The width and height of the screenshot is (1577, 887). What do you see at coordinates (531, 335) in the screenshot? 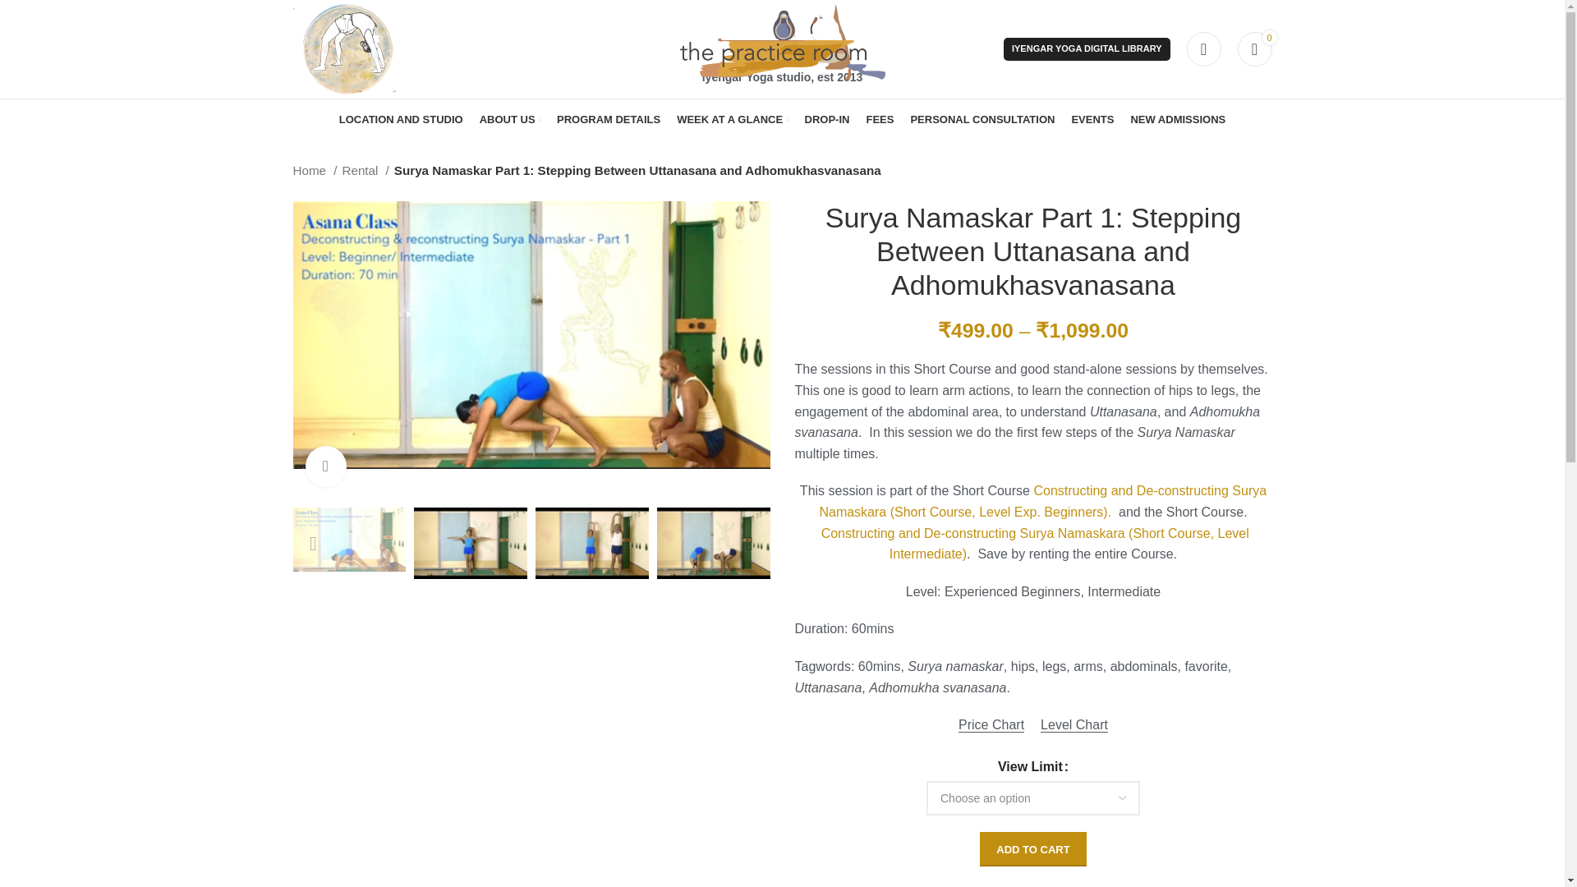
I see `Screenshot 2021-01-10 at 2.06.31 PM` at bounding box center [531, 335].